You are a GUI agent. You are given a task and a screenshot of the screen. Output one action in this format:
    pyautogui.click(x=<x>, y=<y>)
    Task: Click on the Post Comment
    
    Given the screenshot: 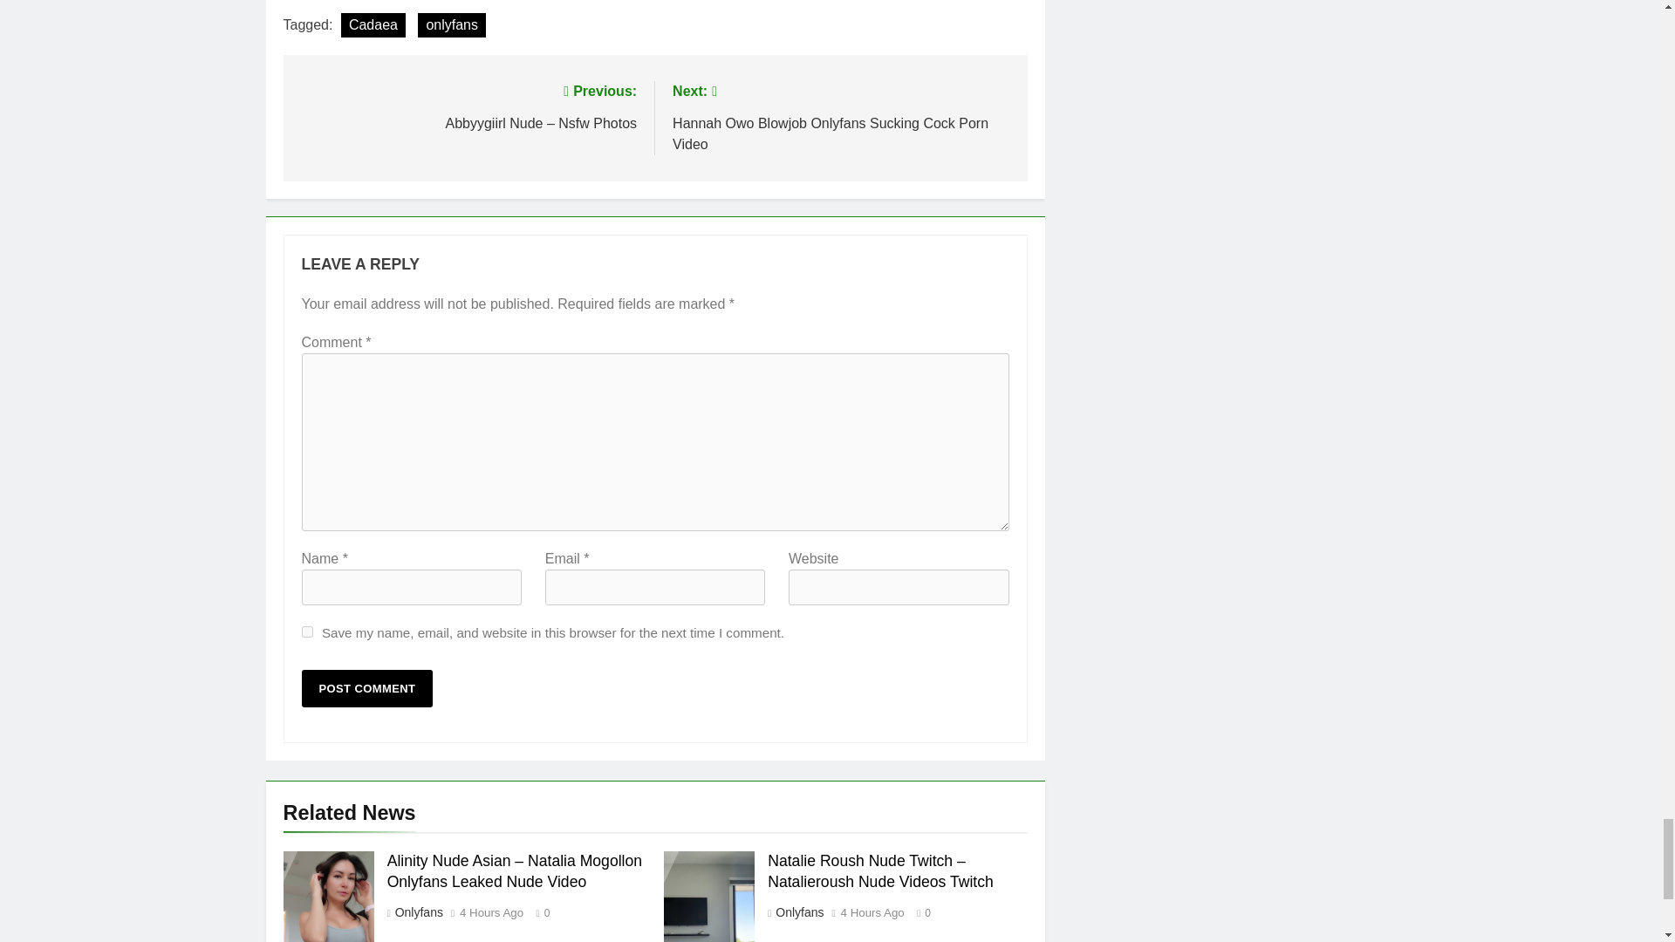 What is the action you would take?
    pyautogui.click(x=367, y=688)
    